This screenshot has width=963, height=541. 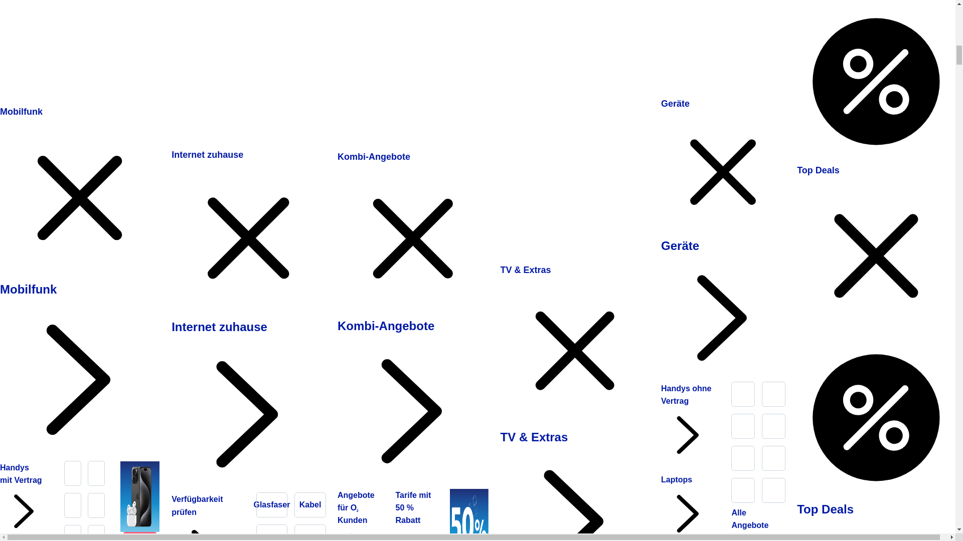 What do you see at coordinates (96, 533) in the screenshot?
I see `Meta` at bounding box center [96, 533].